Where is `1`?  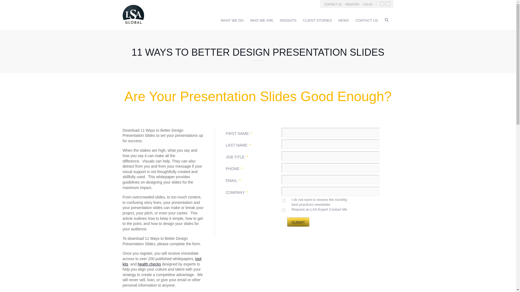
1 is located at coordinates (284, 201).